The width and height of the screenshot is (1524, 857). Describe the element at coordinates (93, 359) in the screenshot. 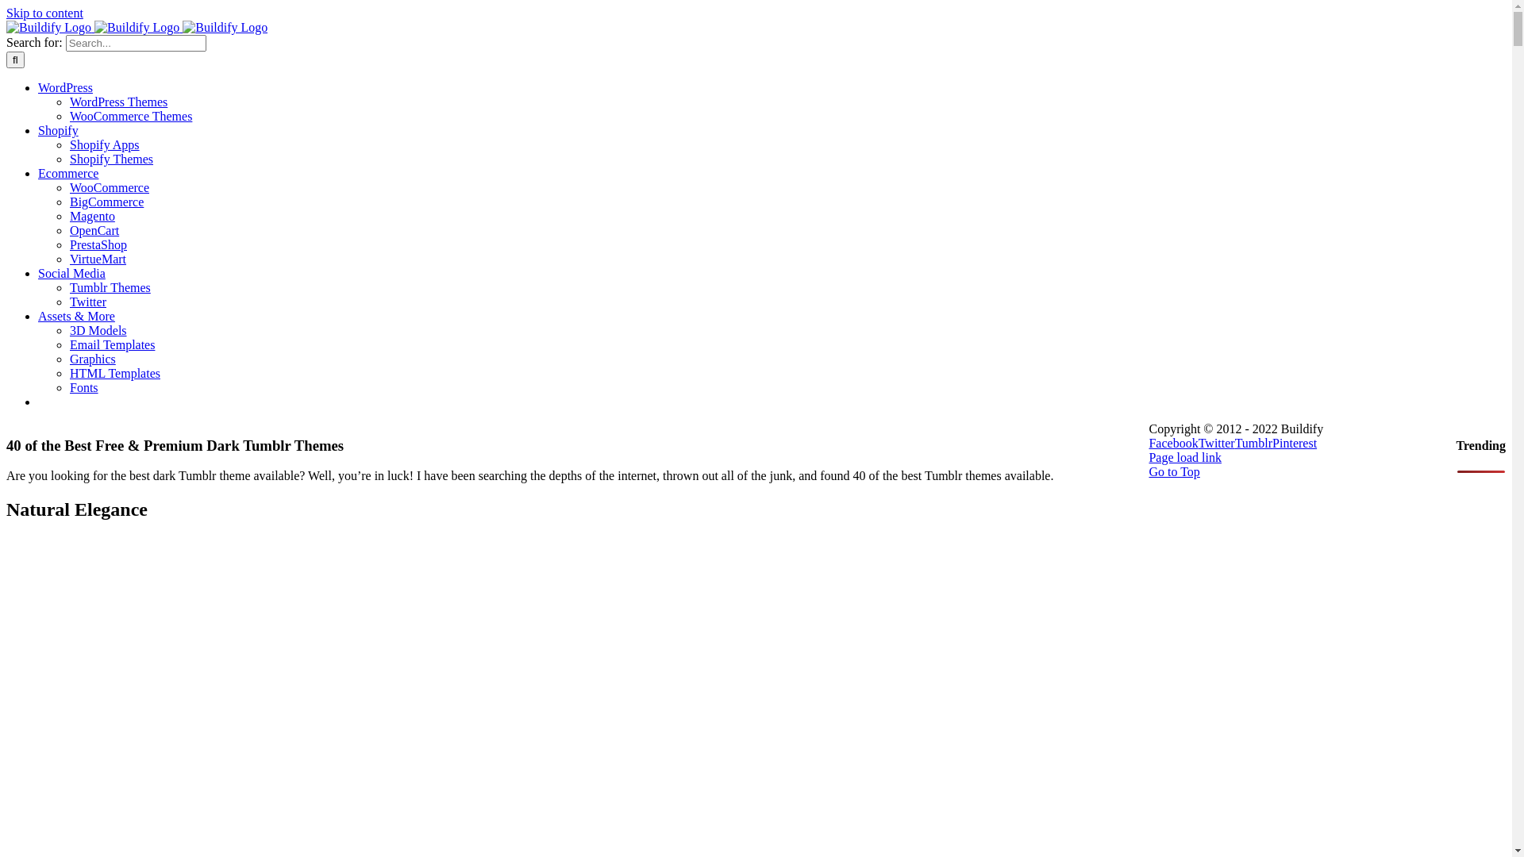

I see `Graphics` at that location.